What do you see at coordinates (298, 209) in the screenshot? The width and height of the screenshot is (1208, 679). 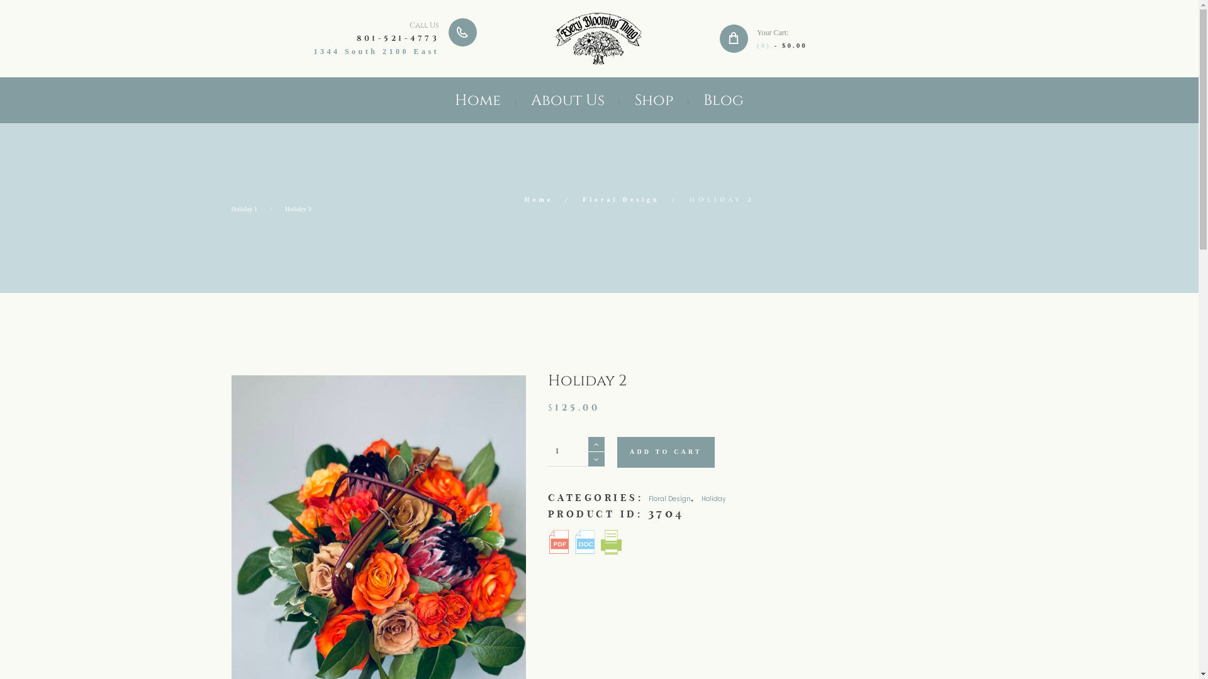 I see `Holiday 3` at bounding box center [298, 209].